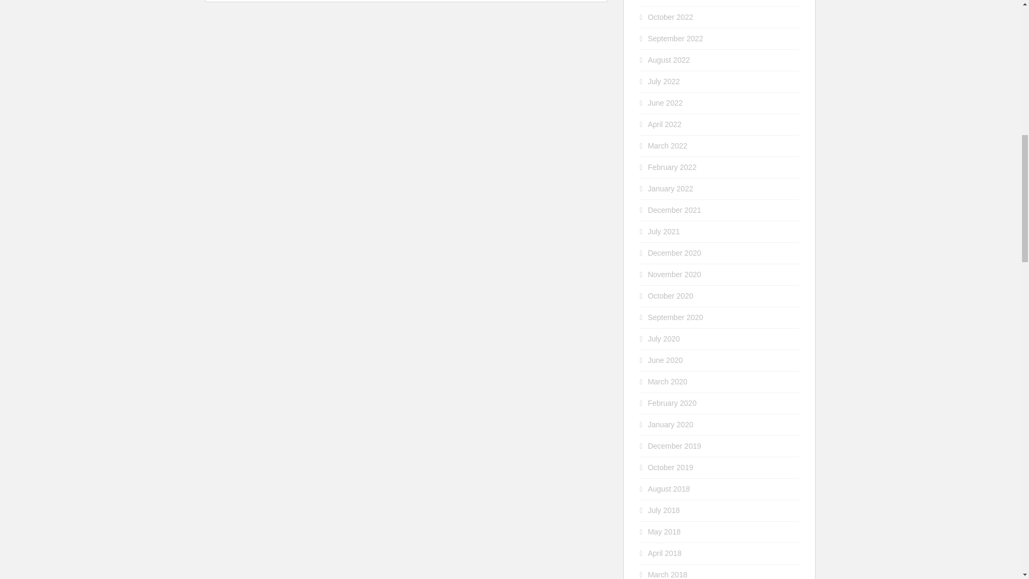 The height and width of the screenshot is (579, 1029). Describe the element at coordinates (671, 17) in the screenshot. I see `October 2022` at that location.